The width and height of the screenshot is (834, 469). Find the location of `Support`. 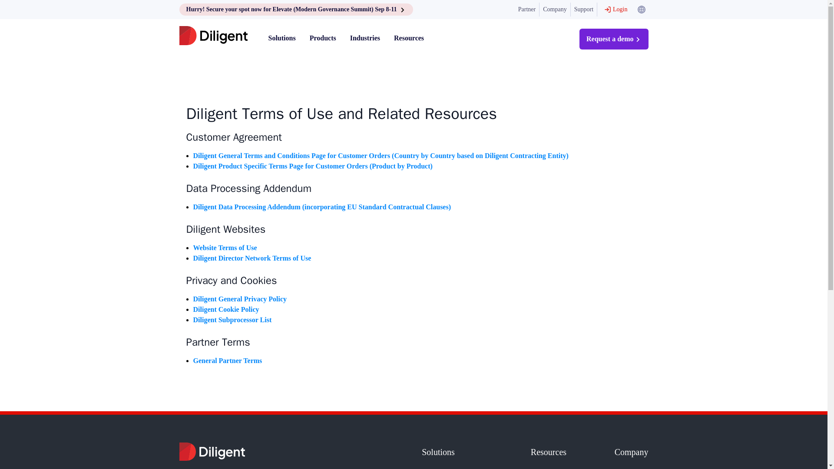

Support is located at coordinates (584, 10).